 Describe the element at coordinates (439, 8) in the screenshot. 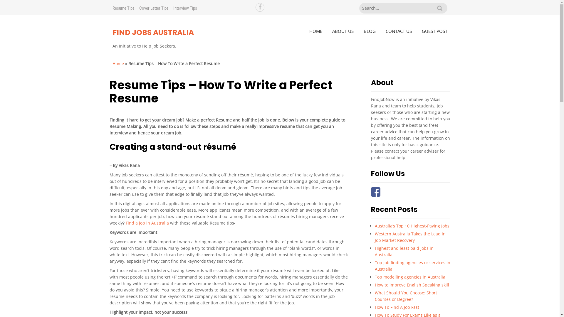

I see `Search` at that location.